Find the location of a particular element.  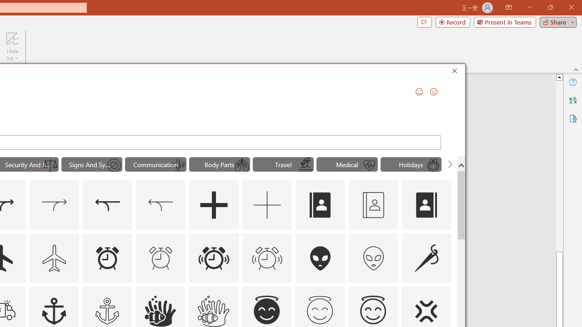

AutomationID: Icons_StopSign_M is located at coordinates (114, 165).